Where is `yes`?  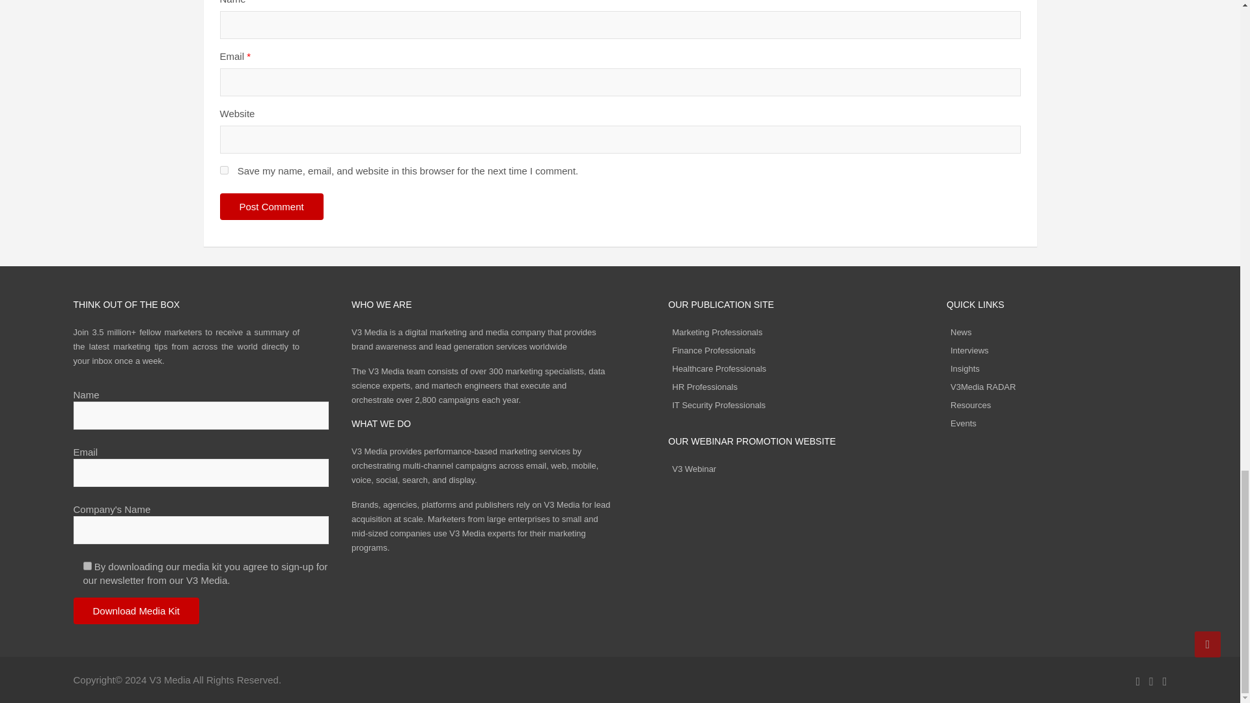 yes is located at coordinates (224, 169).